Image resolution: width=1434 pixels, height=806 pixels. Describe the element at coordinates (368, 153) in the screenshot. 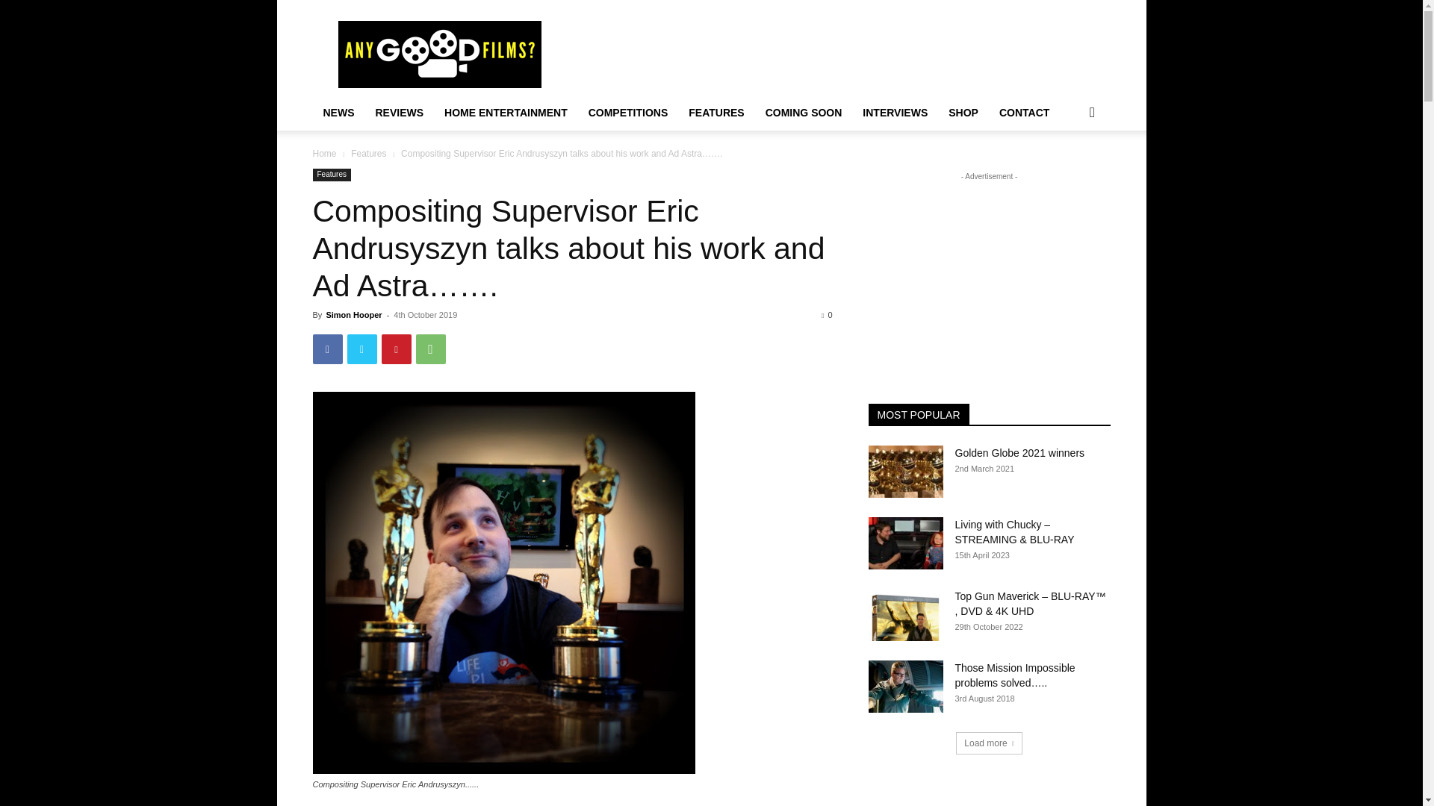

I see `Features` at that location.